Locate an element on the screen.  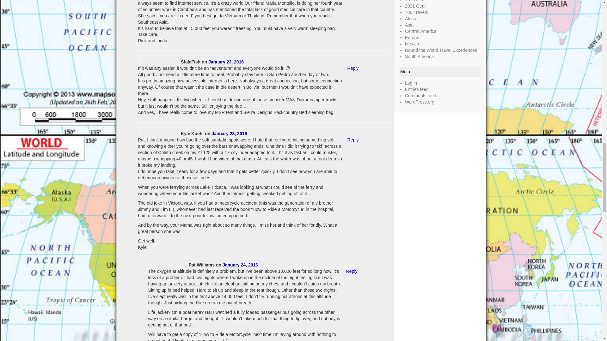
Reply is located at coordinates (353, 68).